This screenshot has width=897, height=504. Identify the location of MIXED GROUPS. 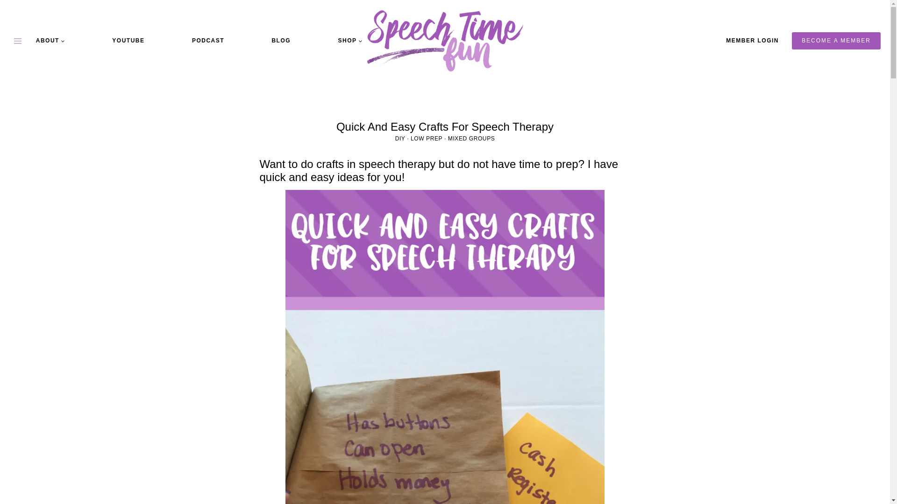
(471, 138).